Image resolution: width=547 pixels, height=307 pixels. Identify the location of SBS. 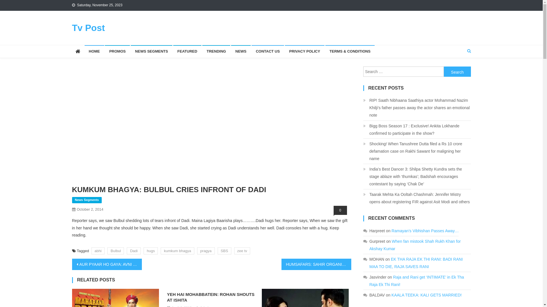
(224, 251).